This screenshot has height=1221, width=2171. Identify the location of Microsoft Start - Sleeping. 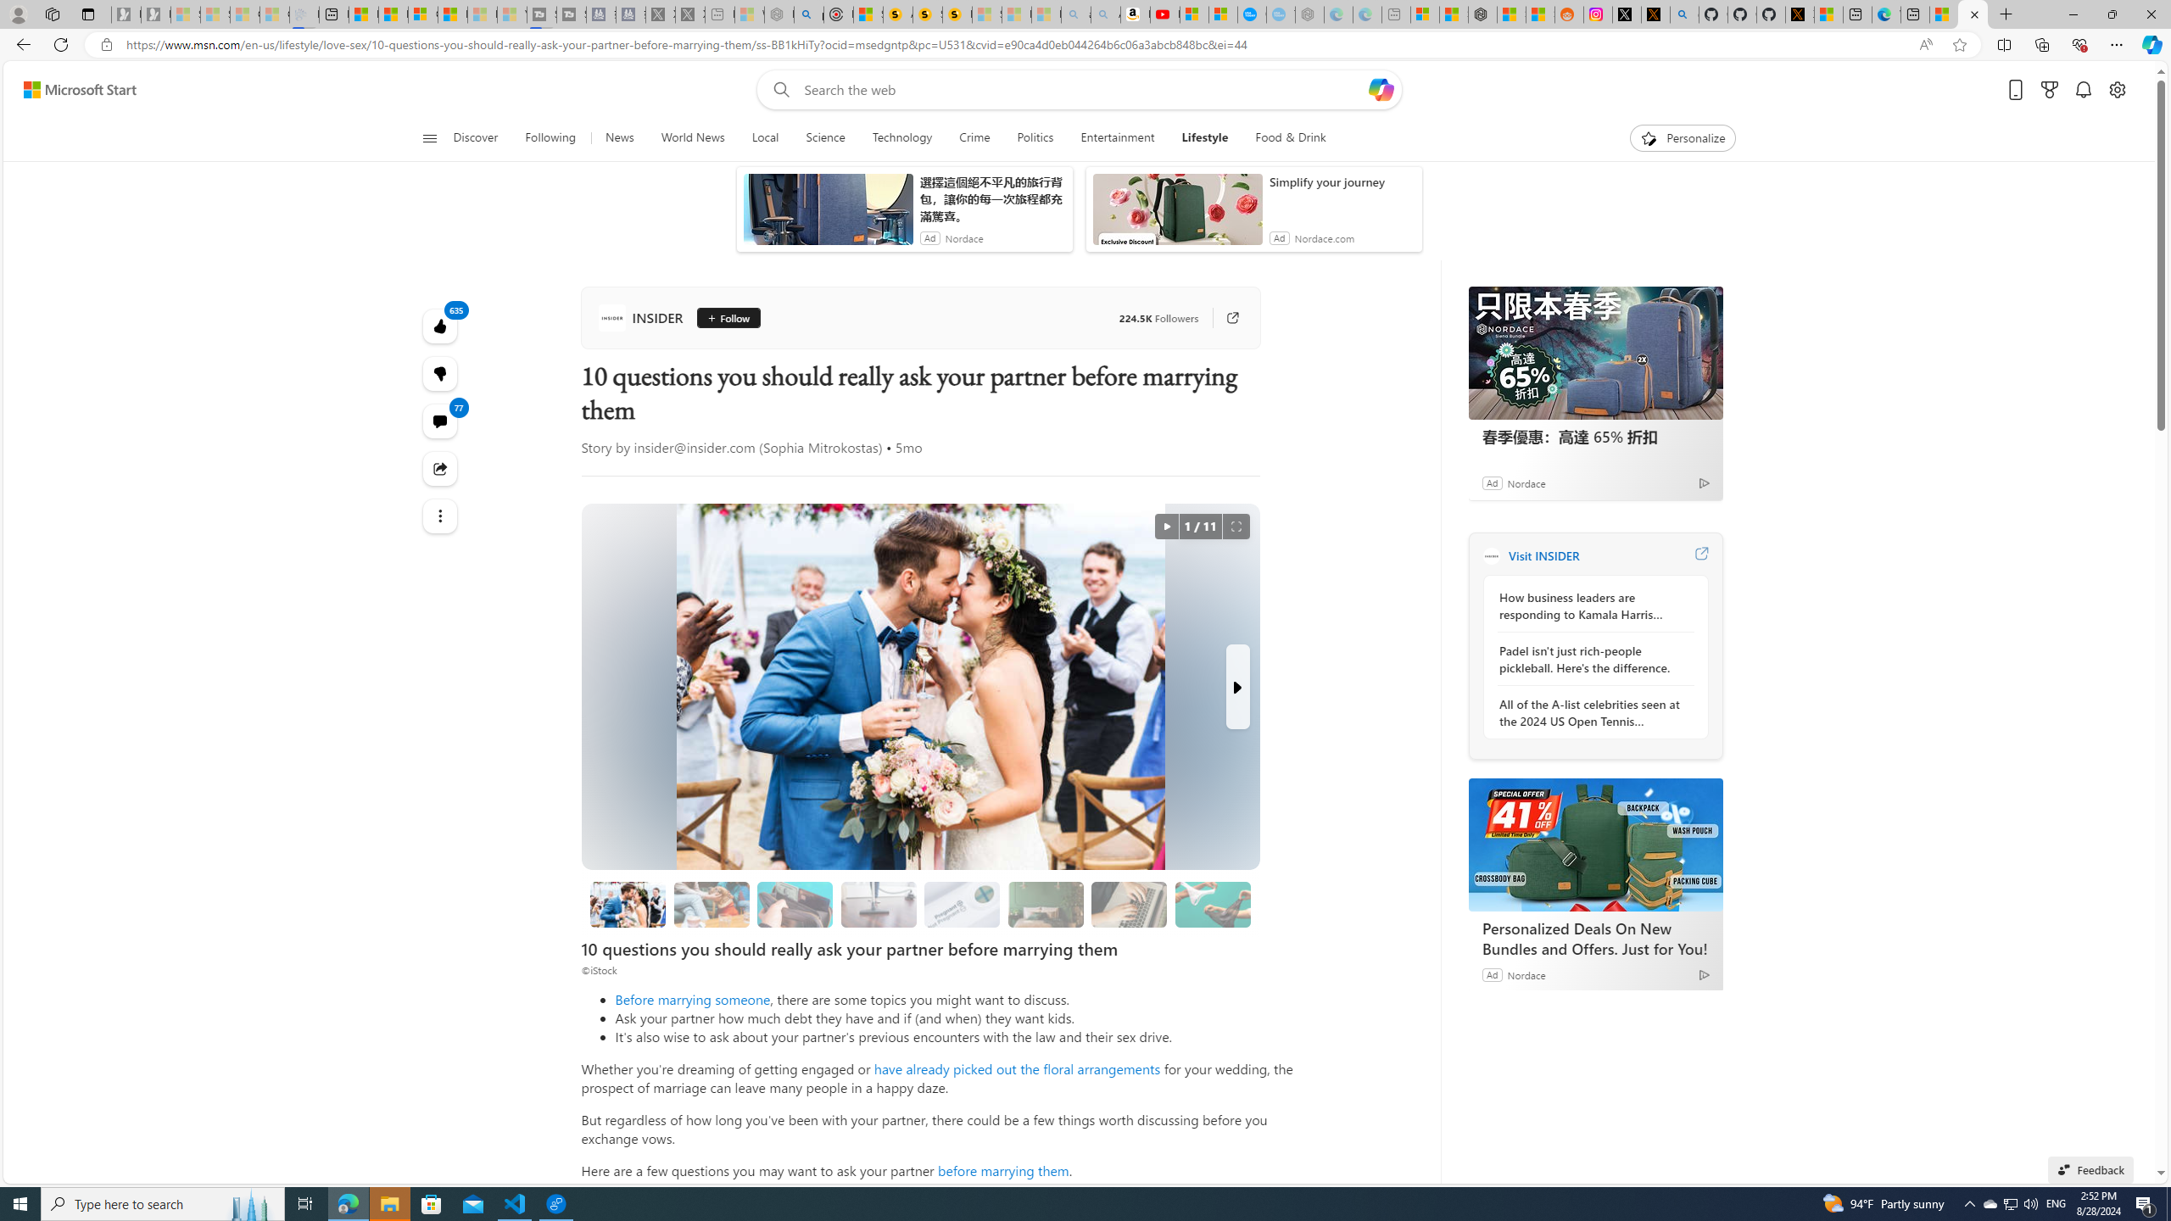
(482, 14).